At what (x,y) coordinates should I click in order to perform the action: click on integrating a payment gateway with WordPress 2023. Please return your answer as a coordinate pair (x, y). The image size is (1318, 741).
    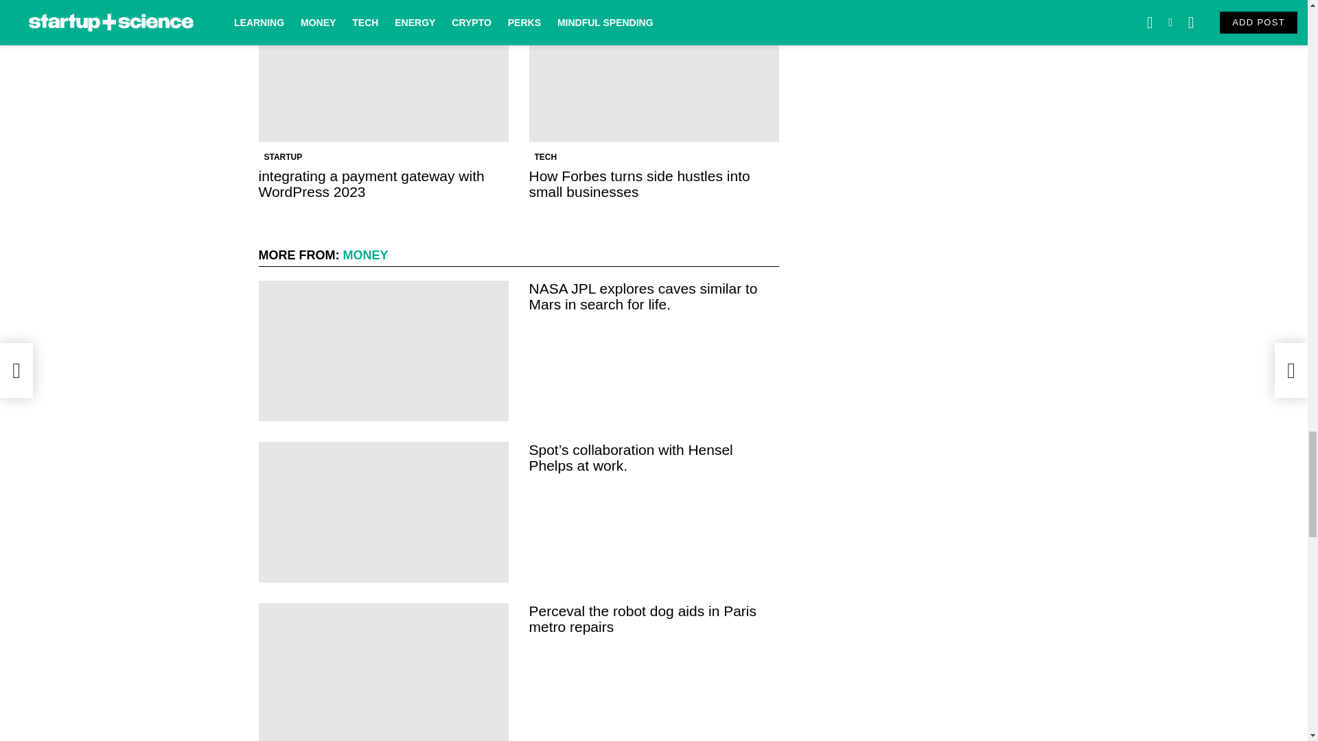
    Looking at the image, I should click on (383, 71).